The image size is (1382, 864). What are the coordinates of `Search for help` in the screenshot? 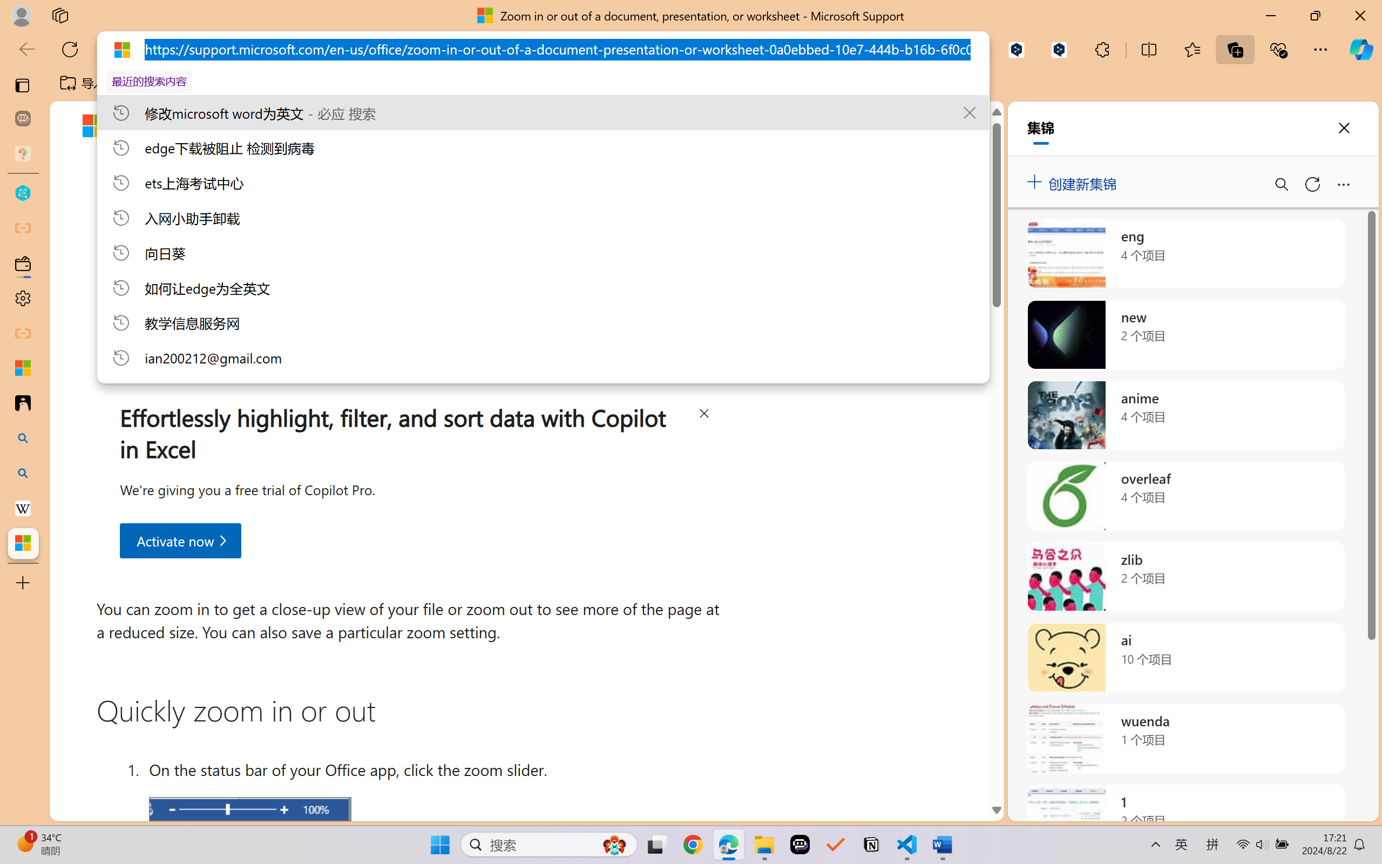 It's located at (895, 125).